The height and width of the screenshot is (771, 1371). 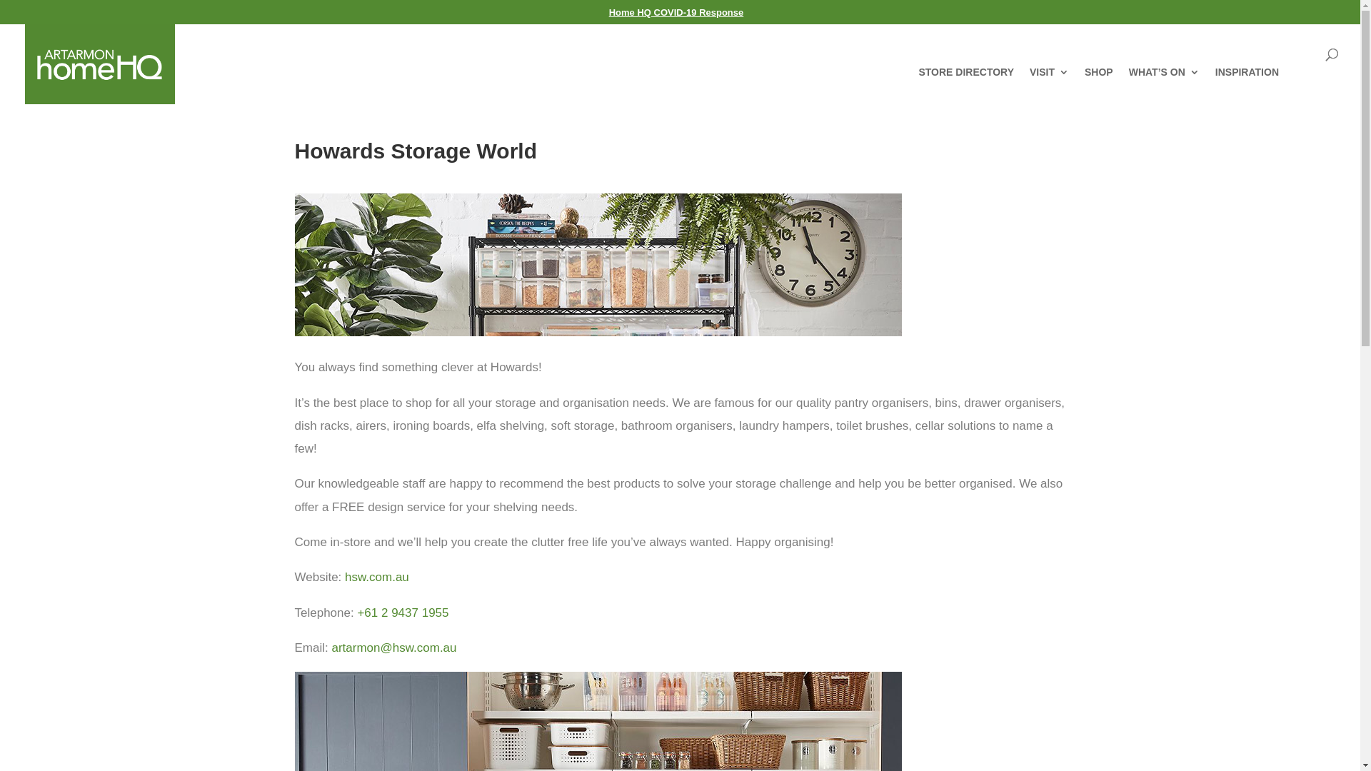 I want to click on hsw.com.au, so click(x=377, y=577).